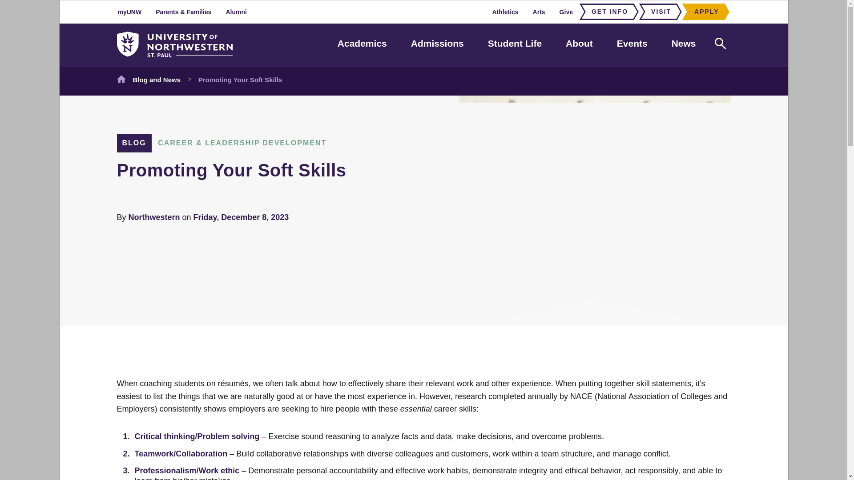 The image size is (854, 480). What do you see at coordinates (362, 44) in the screenshot?
I see `Academics` at bounding box center [362, 44].